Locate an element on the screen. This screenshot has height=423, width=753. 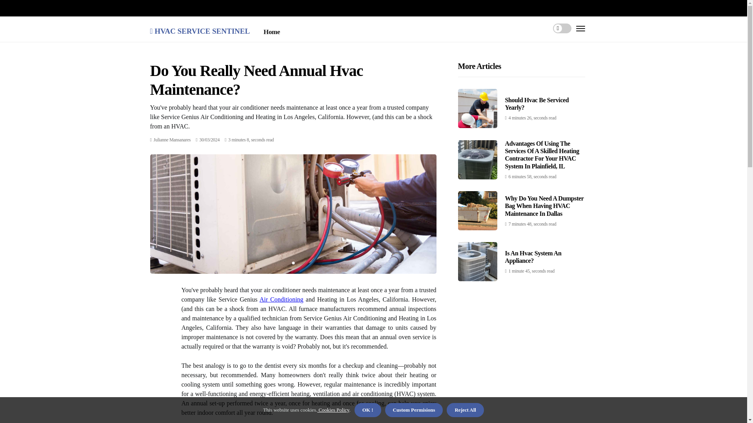
Is An Hvac System An Appliance? is located at coordinates (533, 257).